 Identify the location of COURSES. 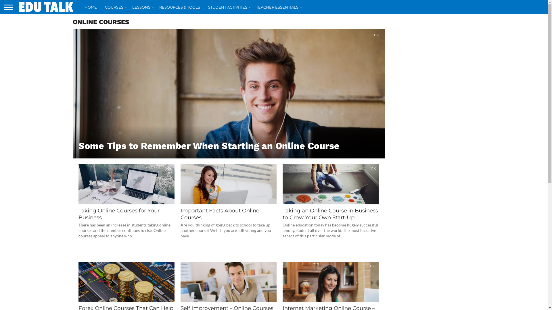
(114, 7).